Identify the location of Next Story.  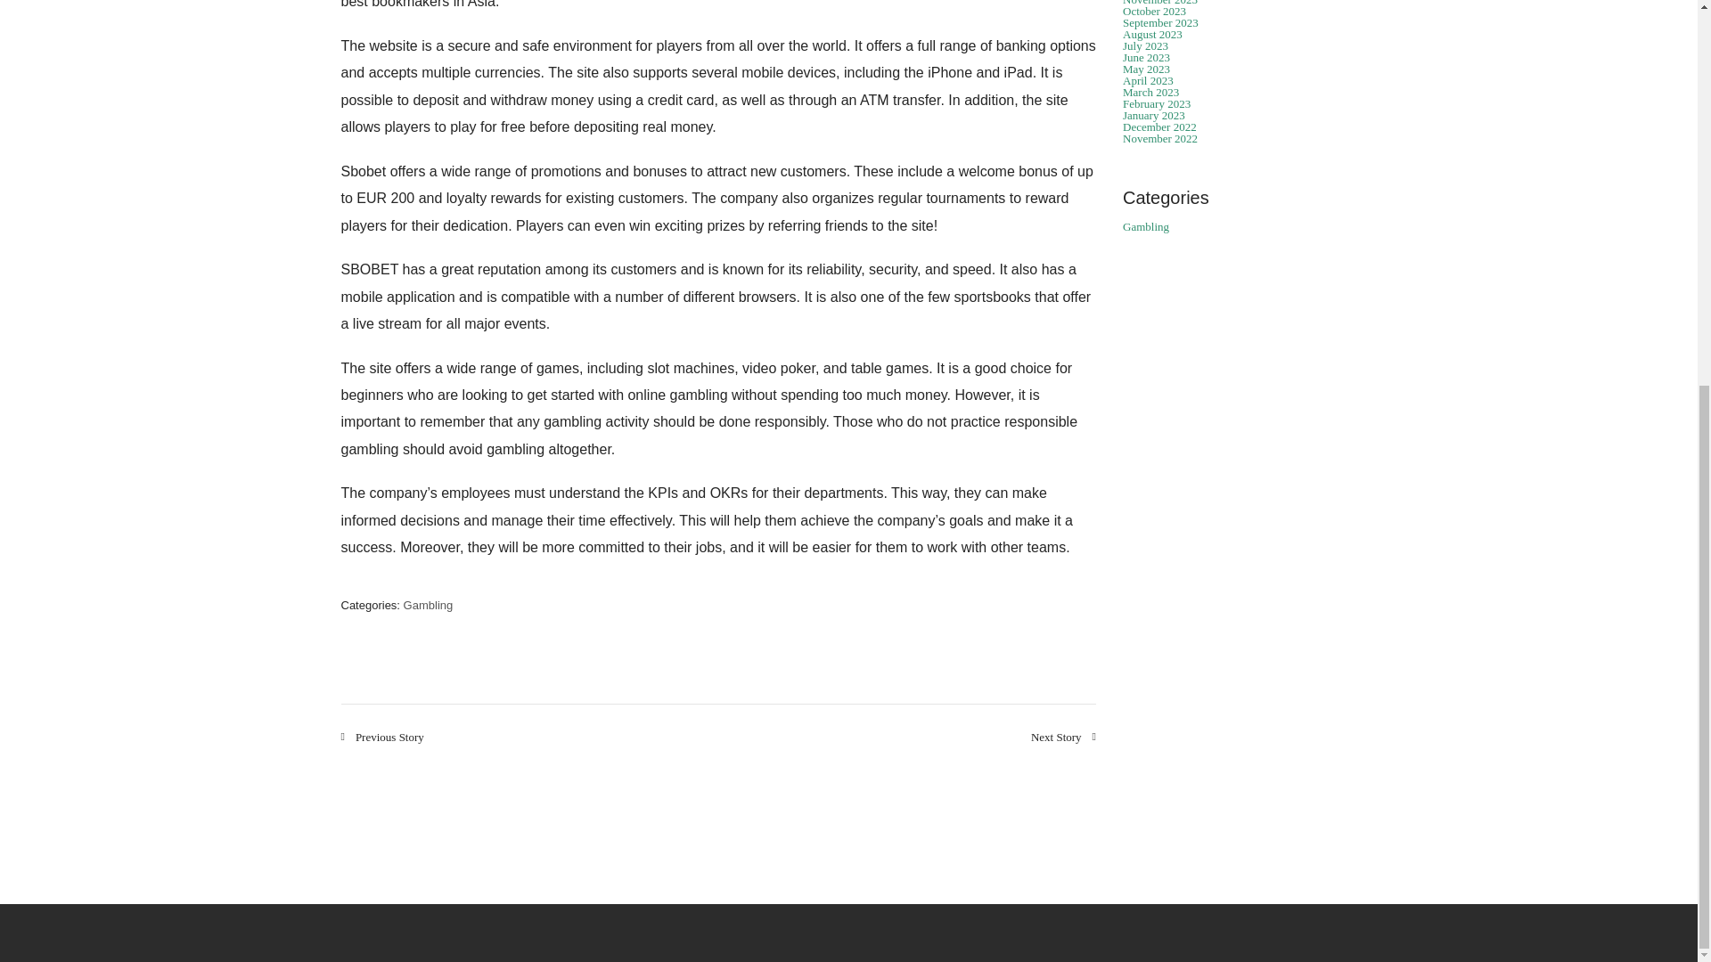
(1064, 736).